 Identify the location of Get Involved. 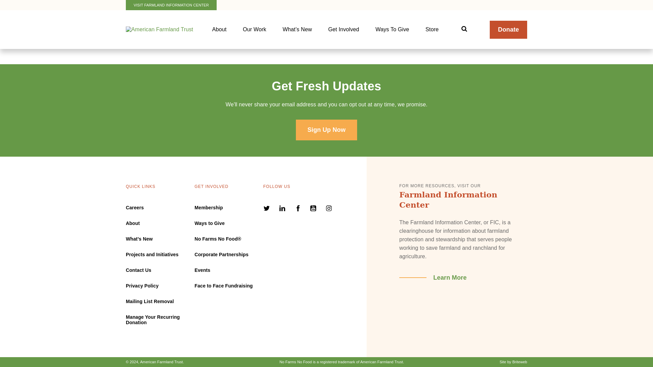
(344, 29).